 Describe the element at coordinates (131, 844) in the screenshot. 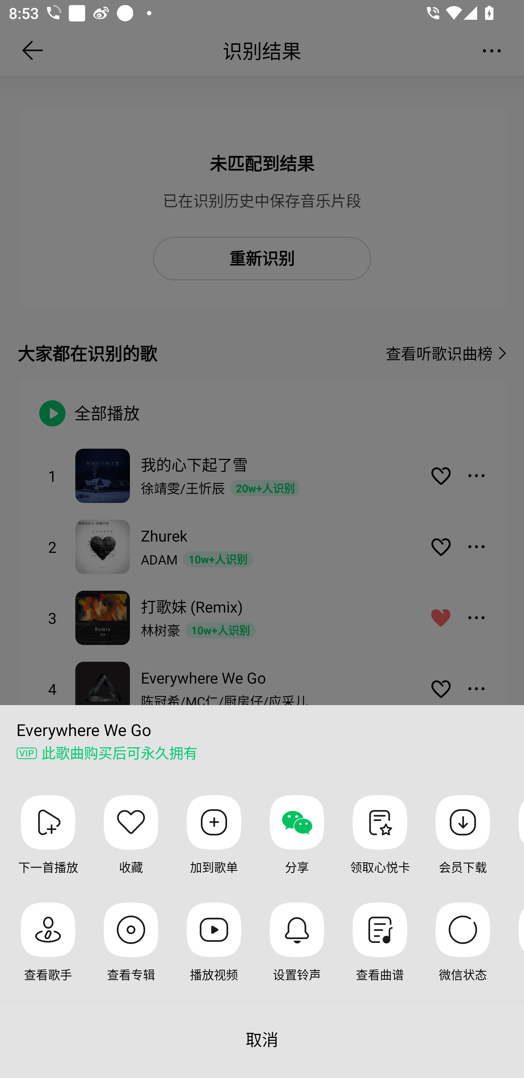

I see `收藏` at that location.